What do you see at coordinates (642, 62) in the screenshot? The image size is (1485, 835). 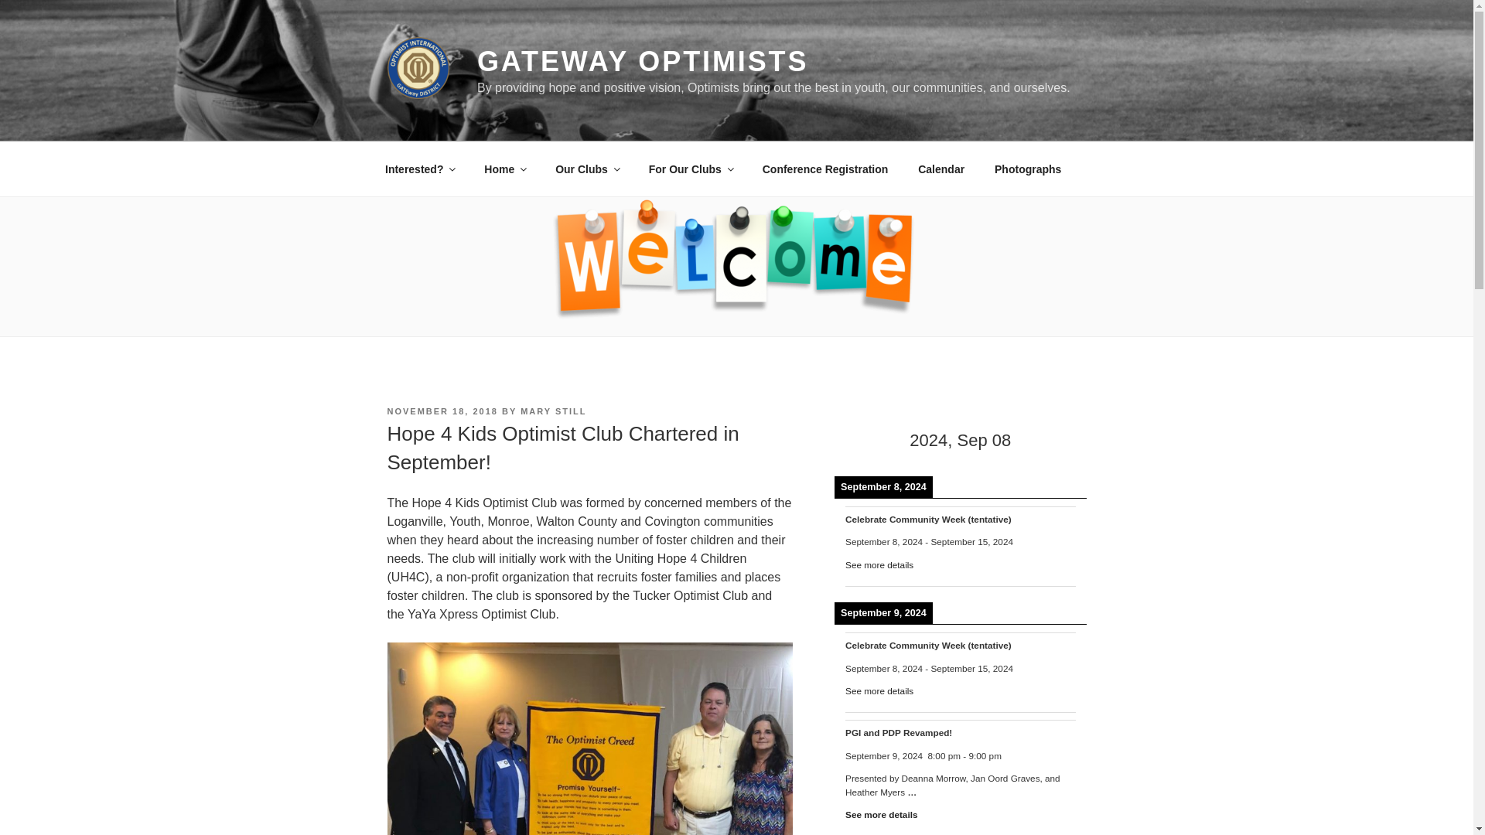 I see `GATEWAY OPTIMISTS` at bounding box center [642, 62].